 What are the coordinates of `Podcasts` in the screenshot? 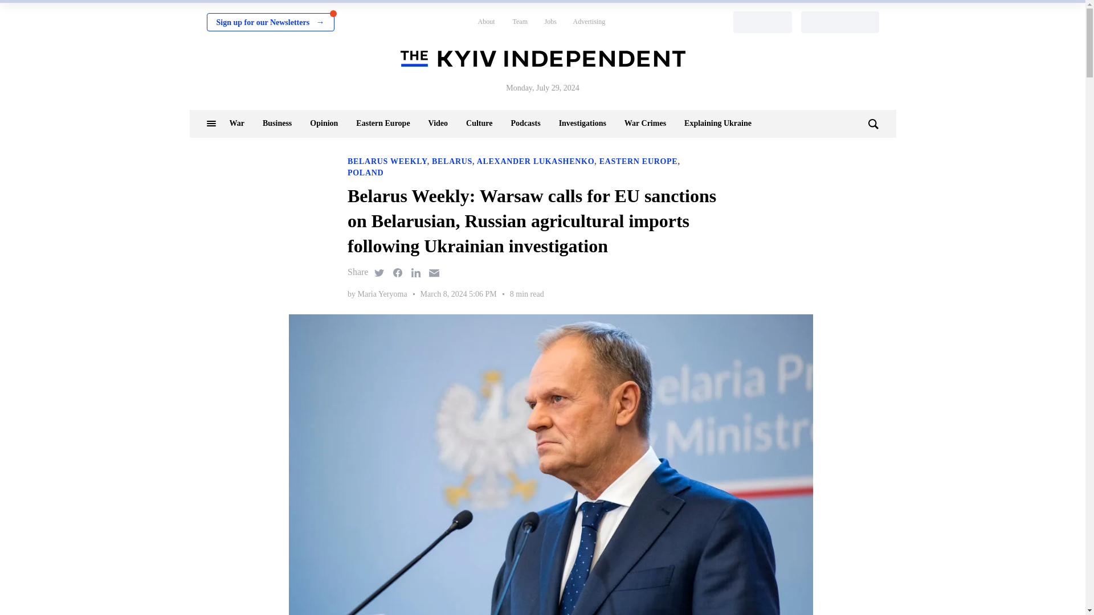 It's located at (525, 123).